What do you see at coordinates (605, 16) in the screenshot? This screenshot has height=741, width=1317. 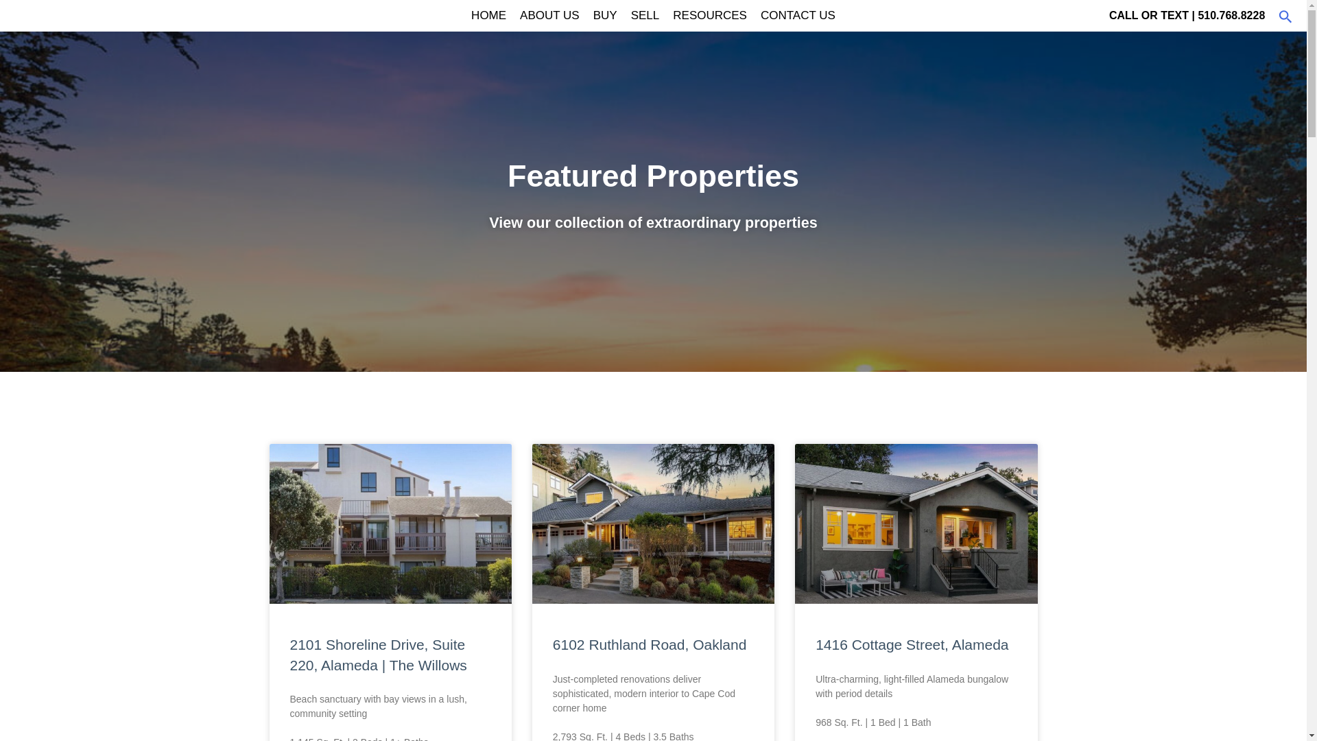 I see `BUY` at bounding box center [605, 16].